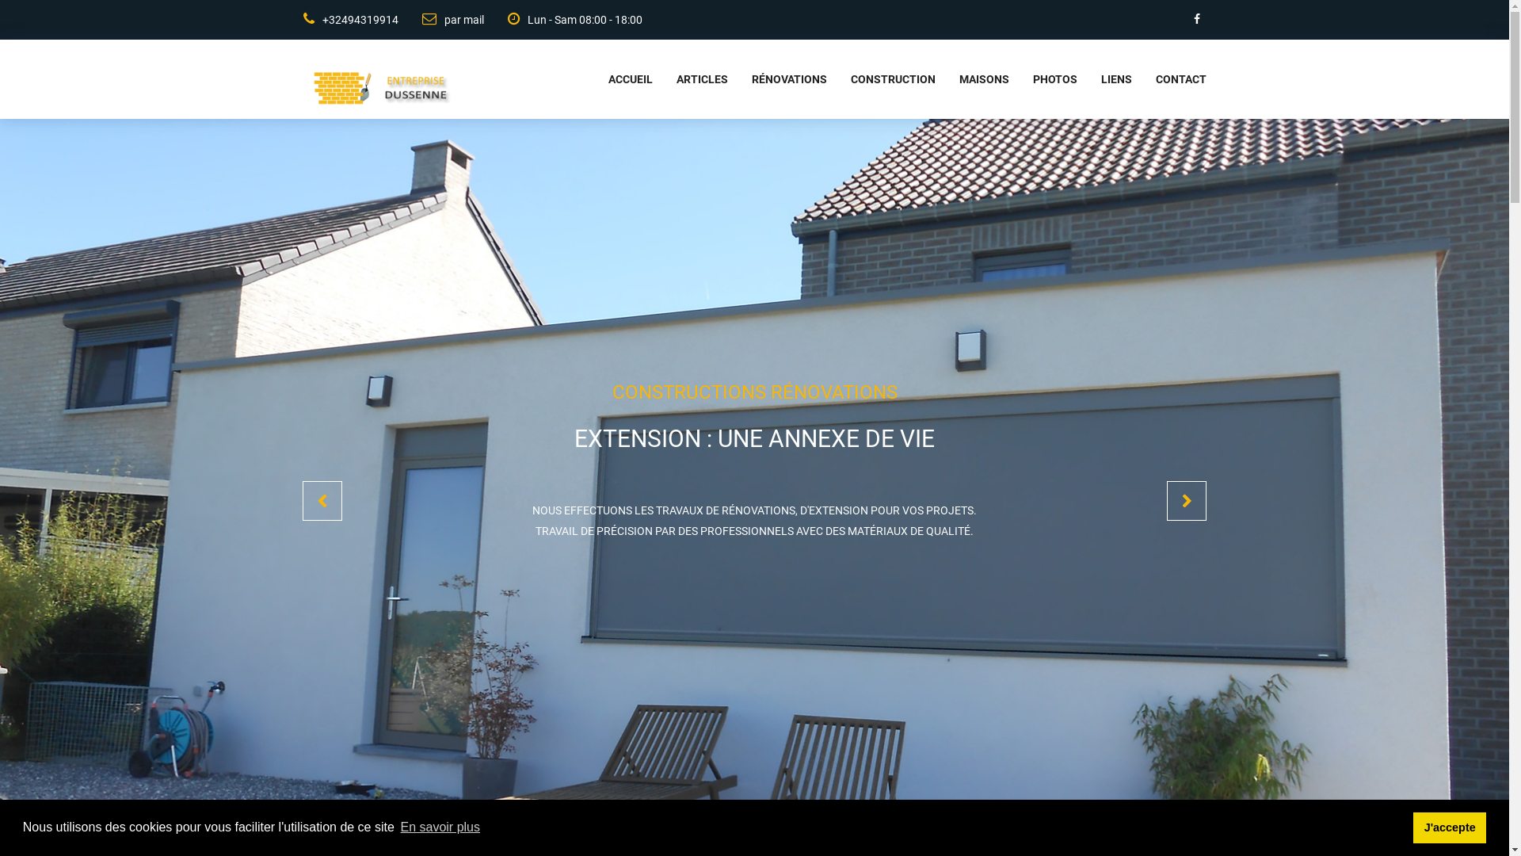  Describe the element at coordinates (1031, 135) in the screenshot. I see `FLORENNES` at that location.